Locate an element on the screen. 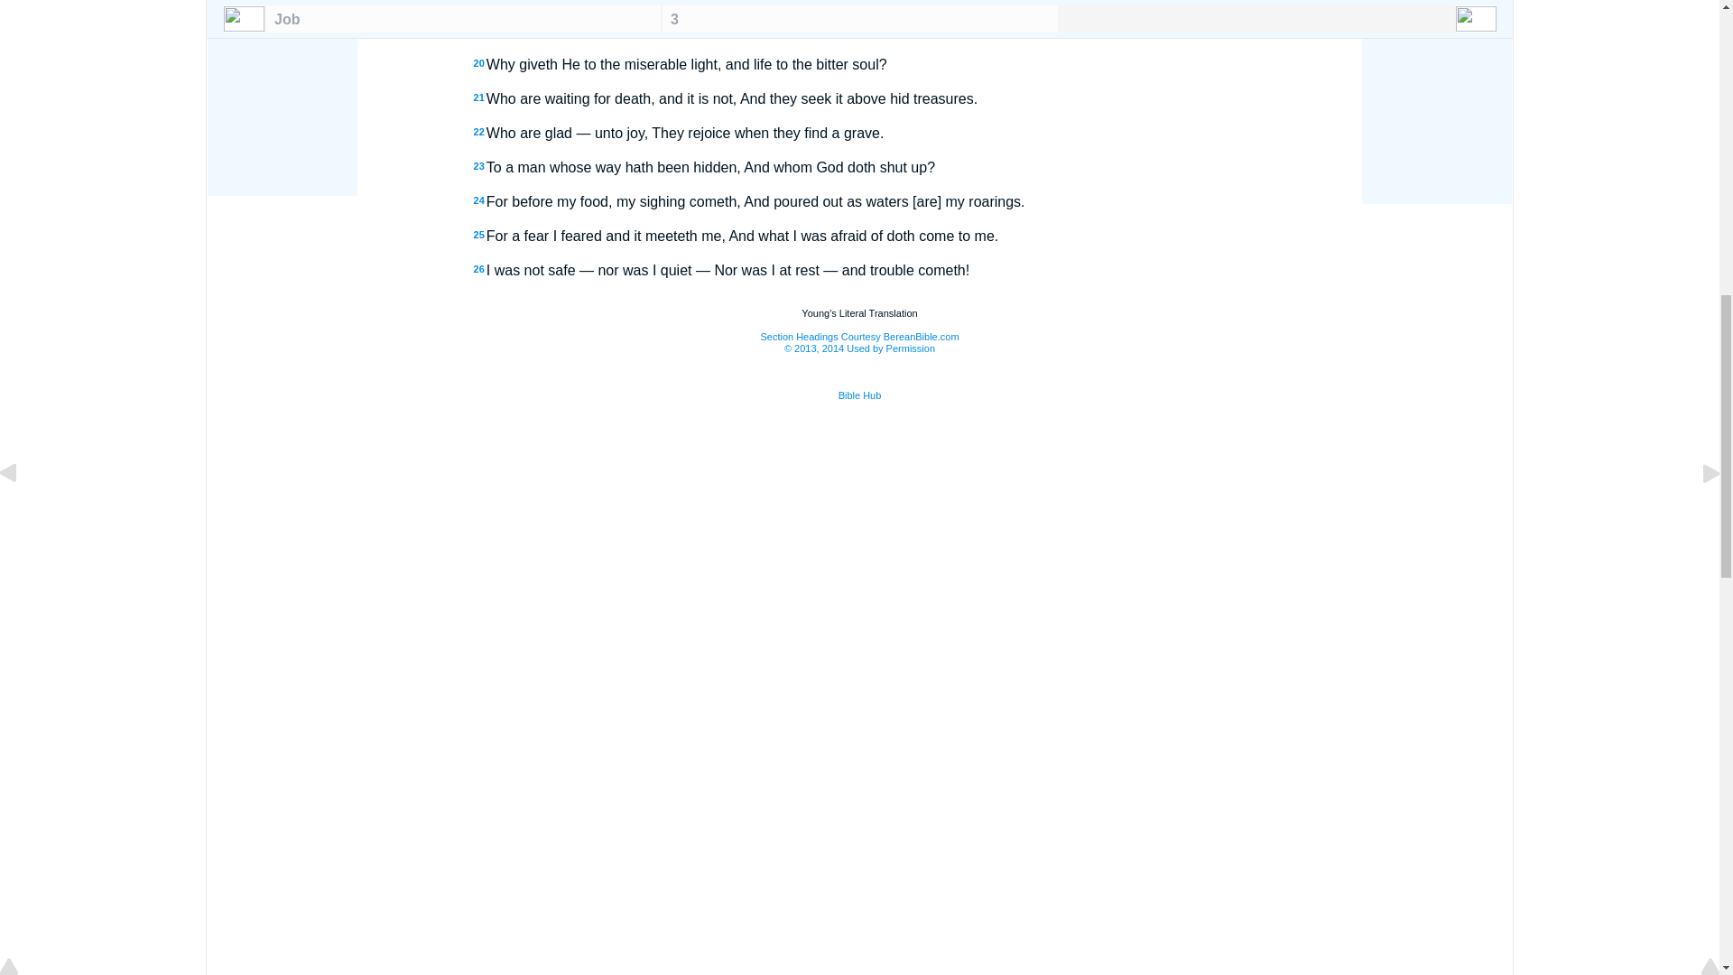 This screenshot has width=1733, height=975. 22 is located at coordinates (478, 132).